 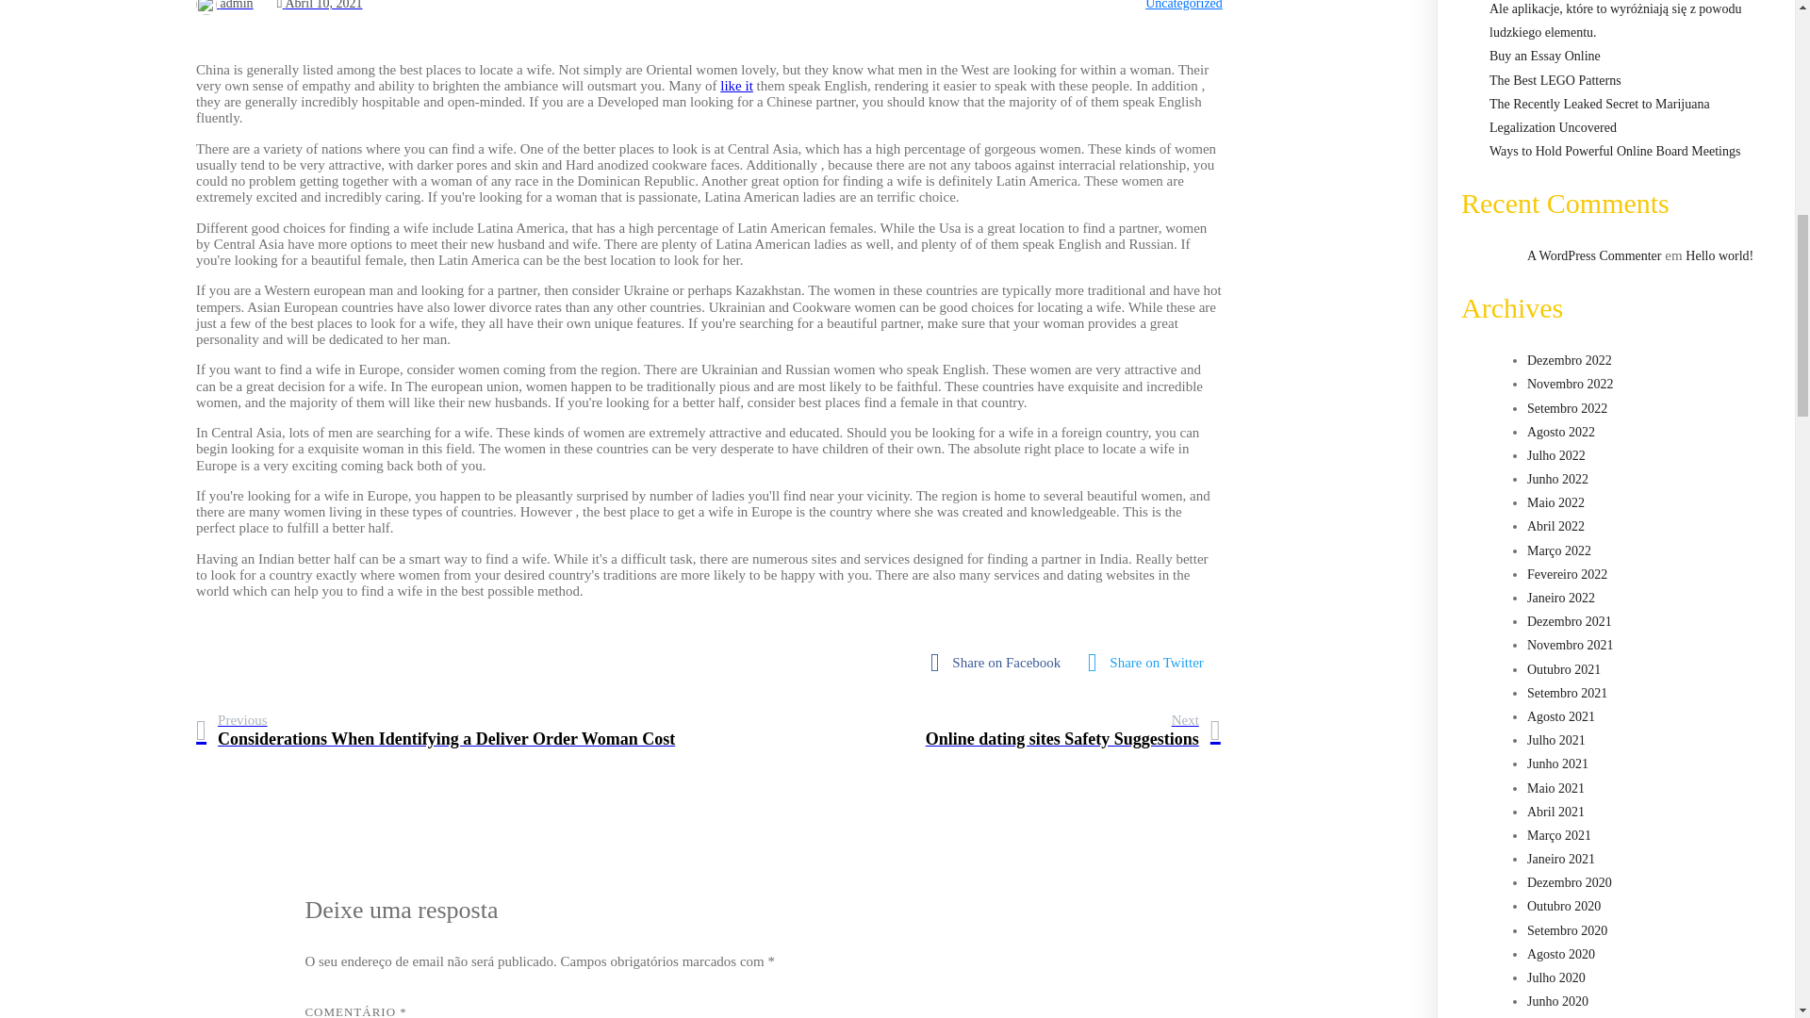 I want to click on Abril 2021, so click(x=1555, y=813).